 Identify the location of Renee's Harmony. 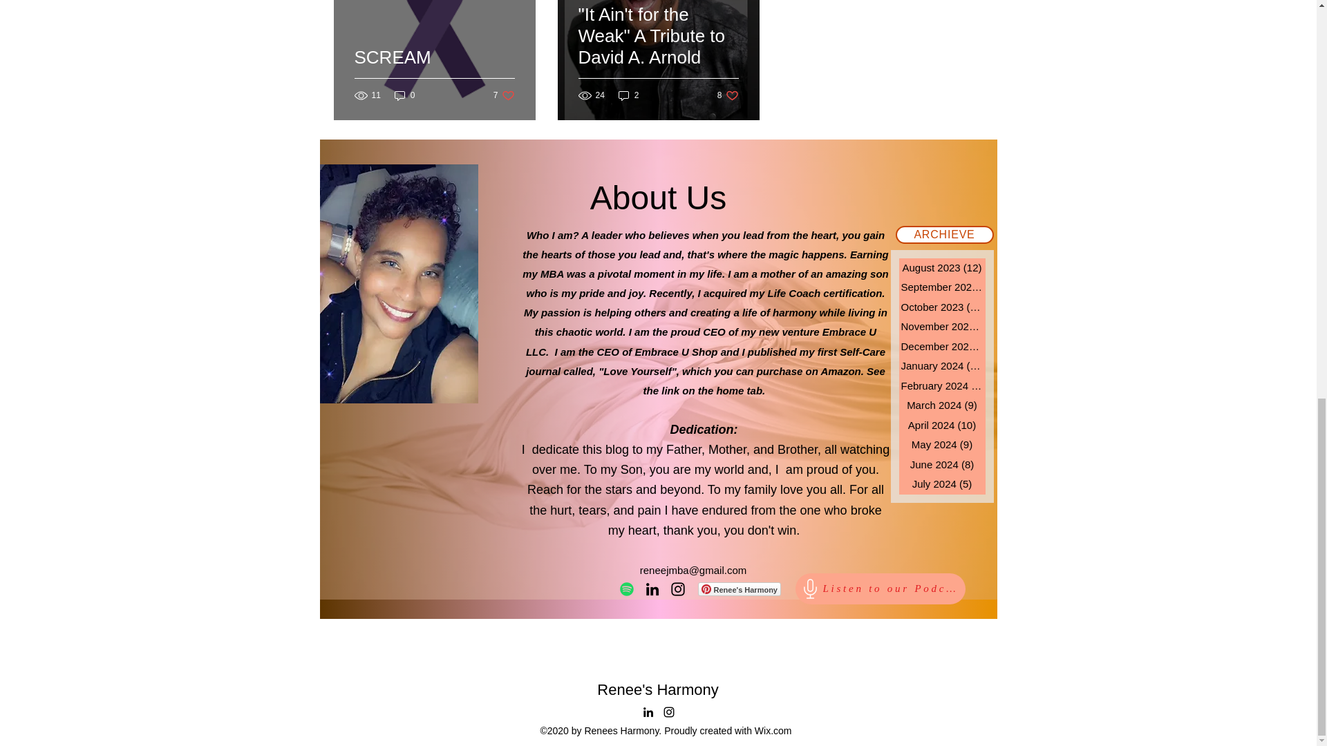
(657, 52).